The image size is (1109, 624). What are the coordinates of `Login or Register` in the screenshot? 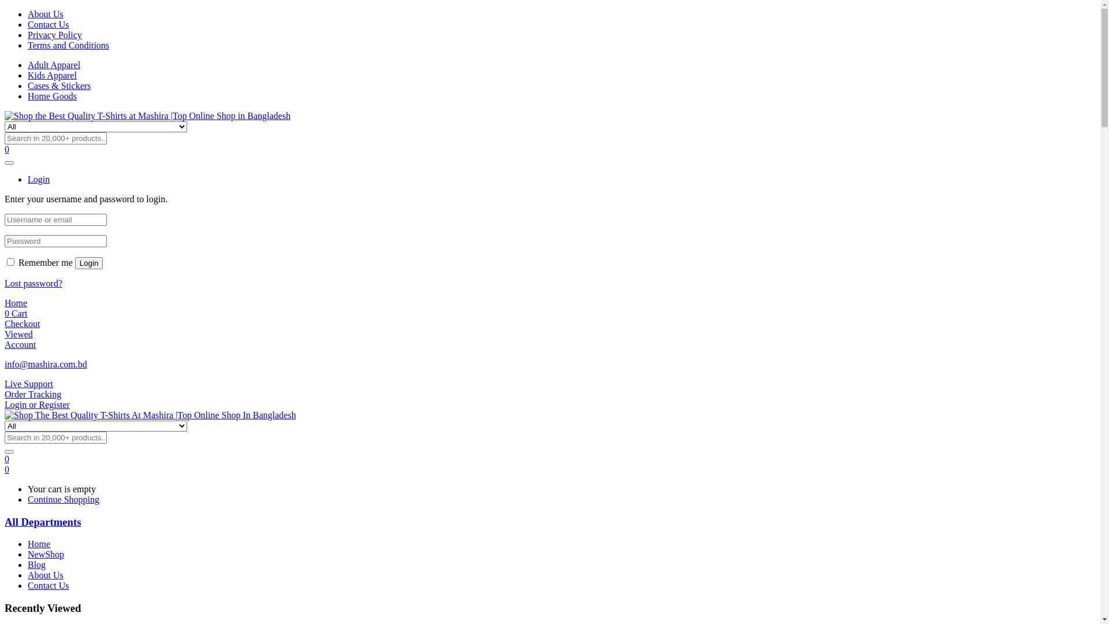 It's located at (37, 404).